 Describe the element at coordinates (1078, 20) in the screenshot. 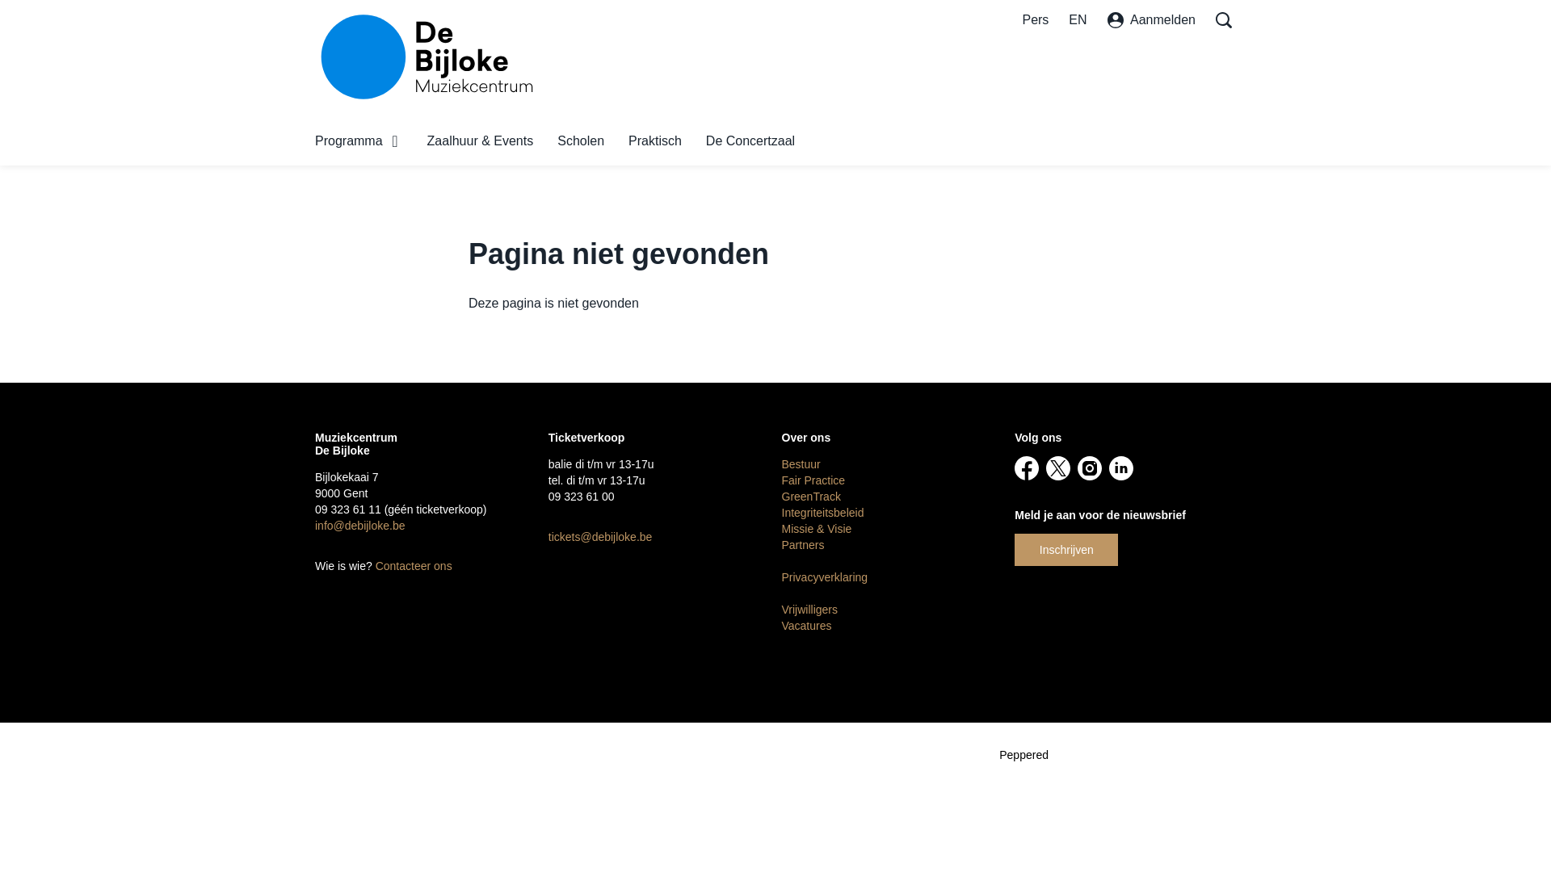

I see `EN` at that location.